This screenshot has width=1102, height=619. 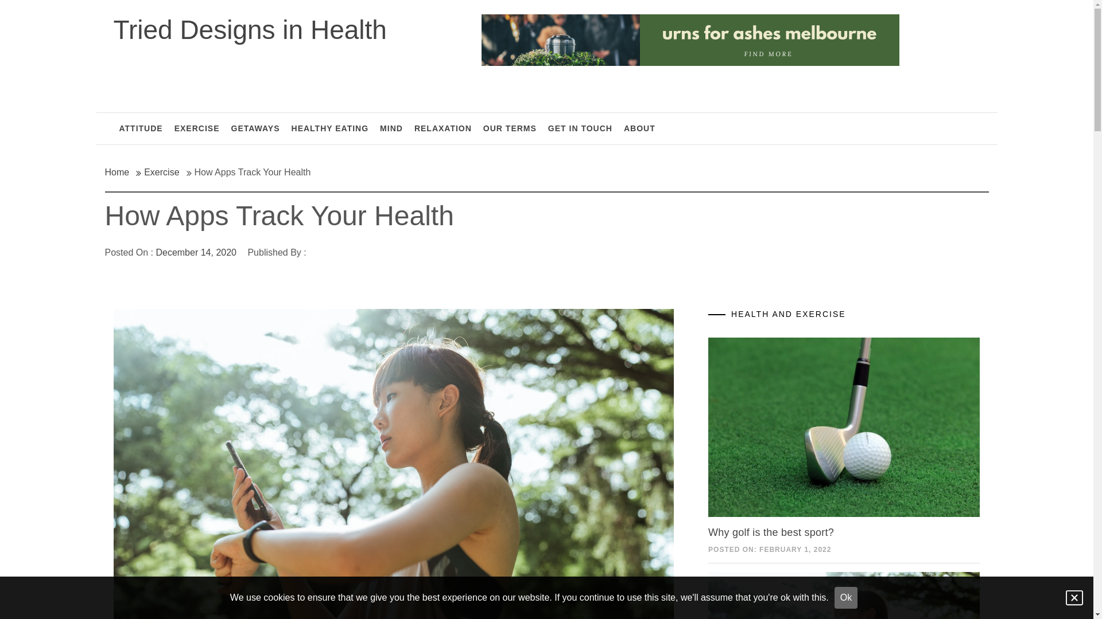 I want to click on MIND, so click(x=391, y=128).